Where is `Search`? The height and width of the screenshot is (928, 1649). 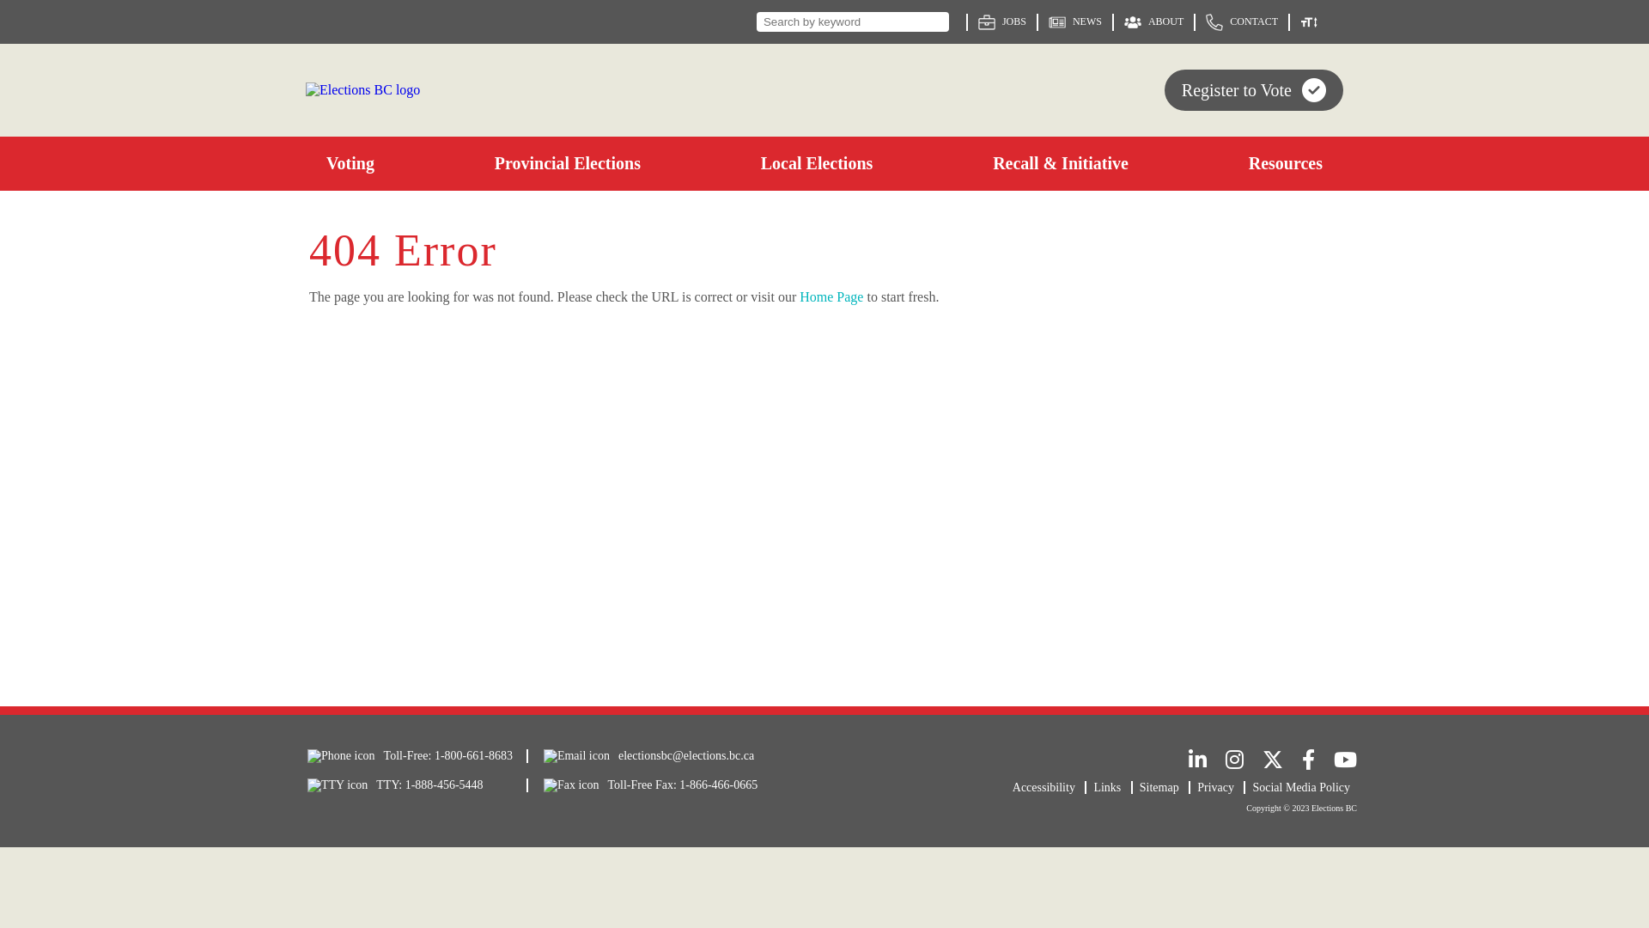 Search is located at coordinates (853, 22).